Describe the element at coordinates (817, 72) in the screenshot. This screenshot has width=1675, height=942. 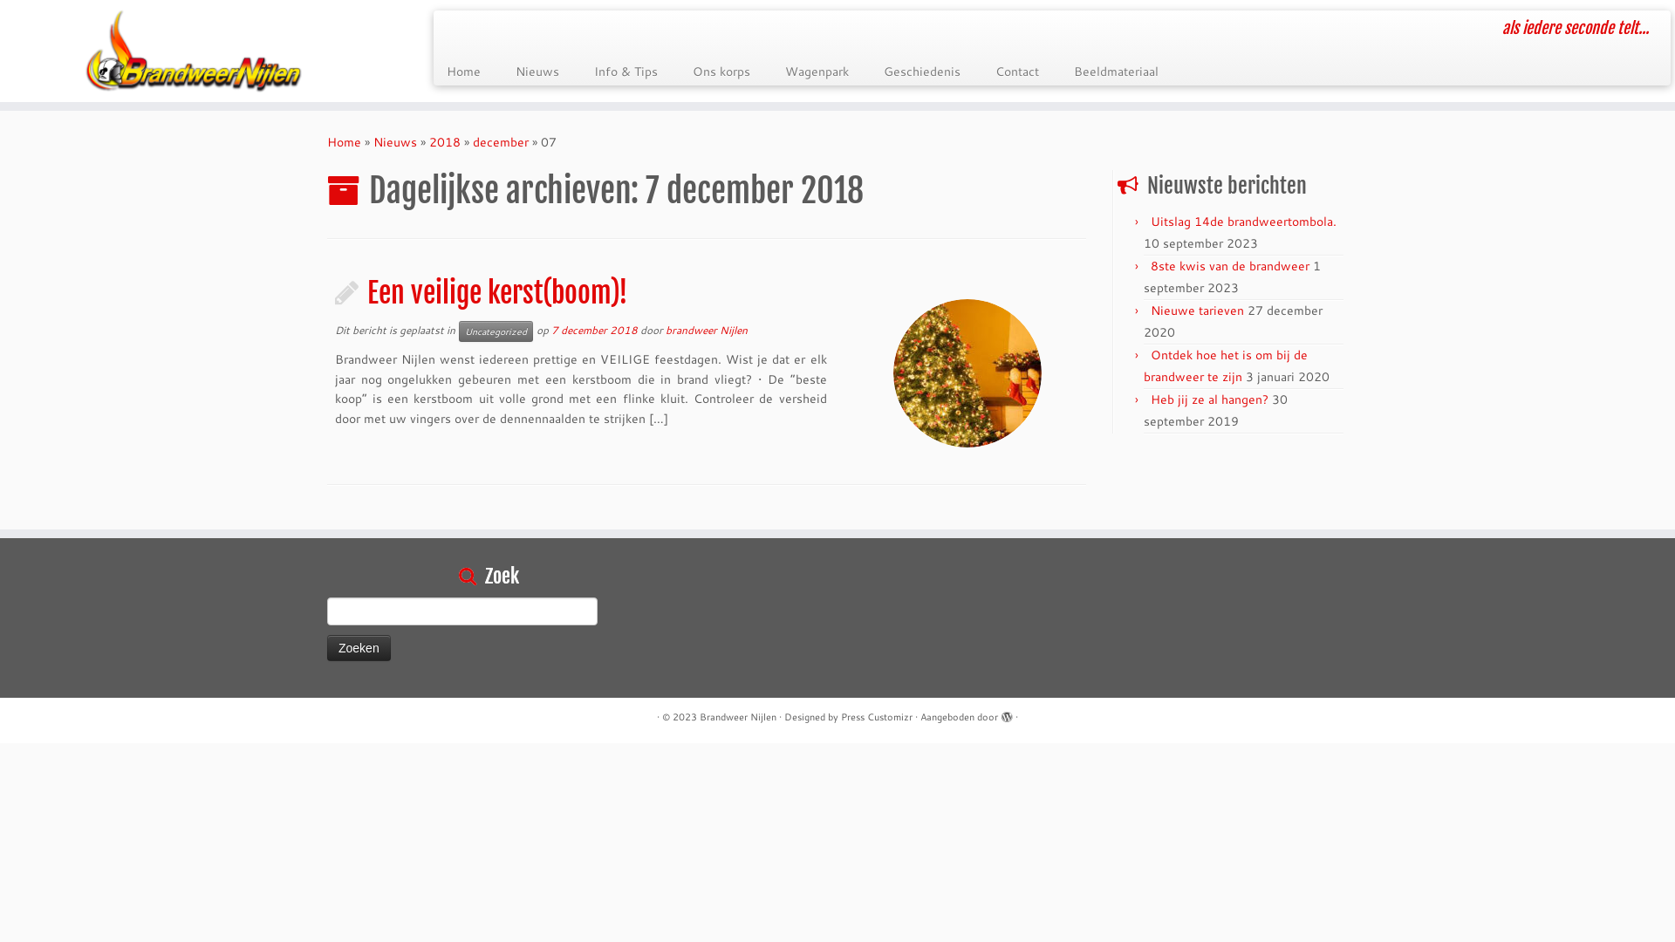
I see `Wagenpark` at that location.